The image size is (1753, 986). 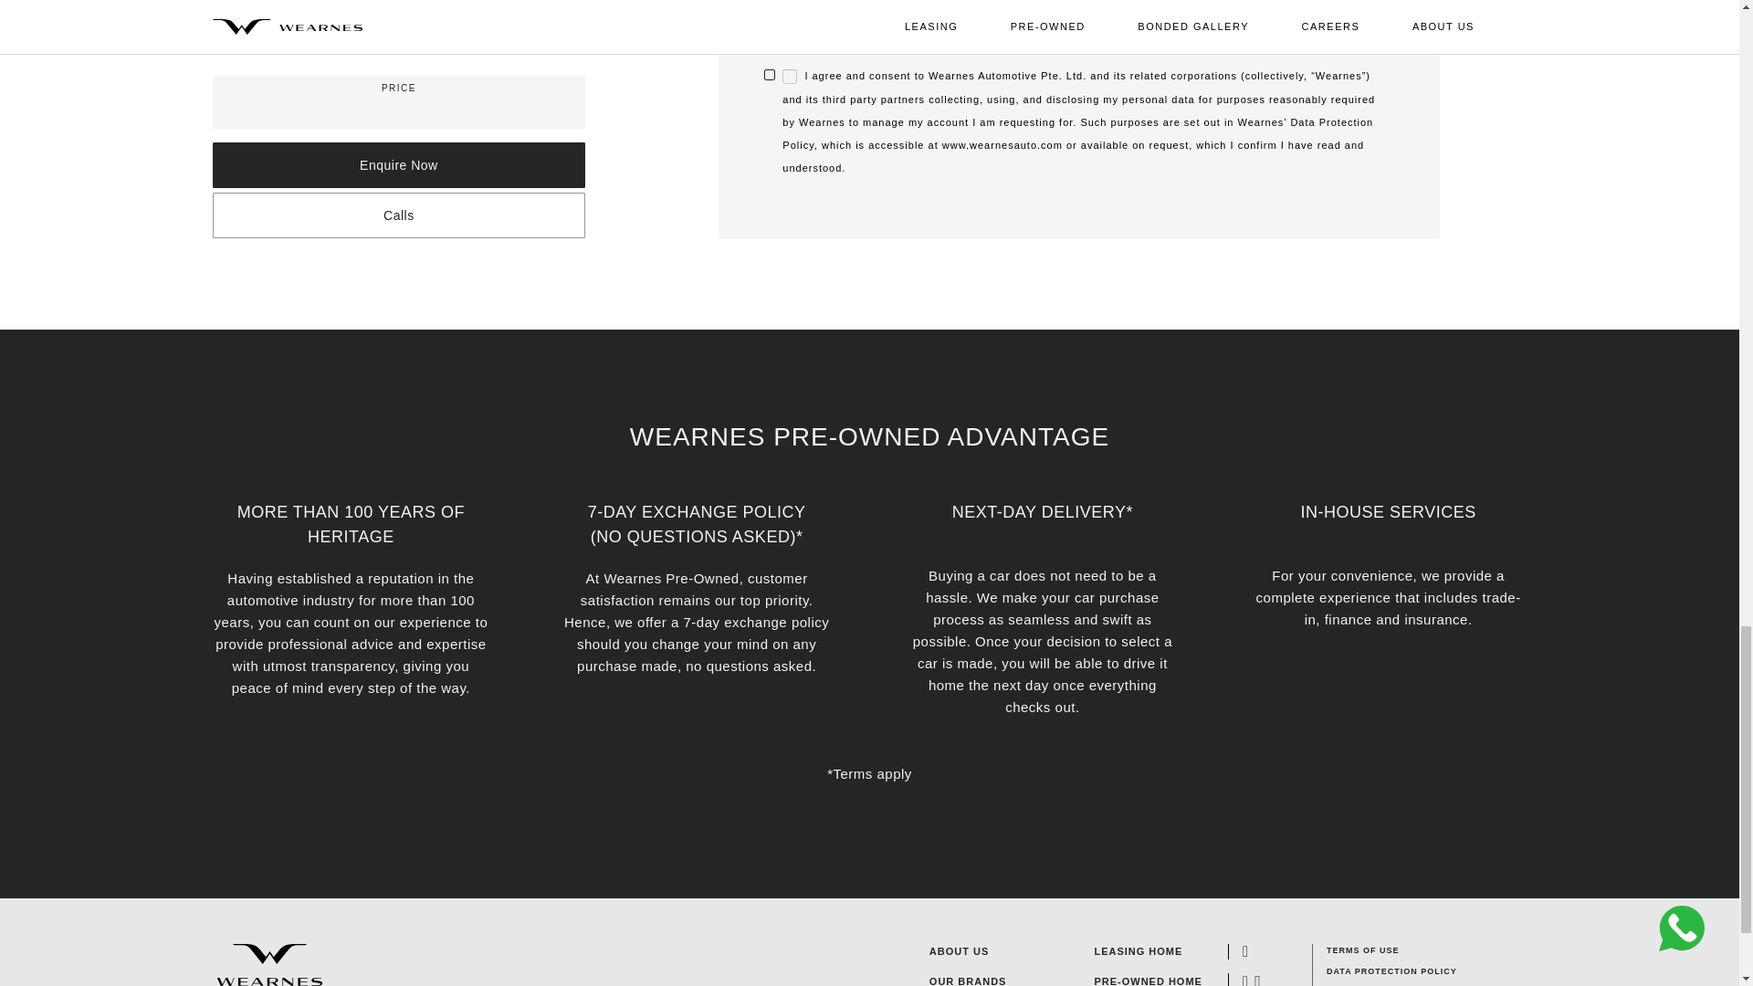 What do you see at coordinates (789, 76) in the screenshot?
I see `1` at bounding box center [789, 76].